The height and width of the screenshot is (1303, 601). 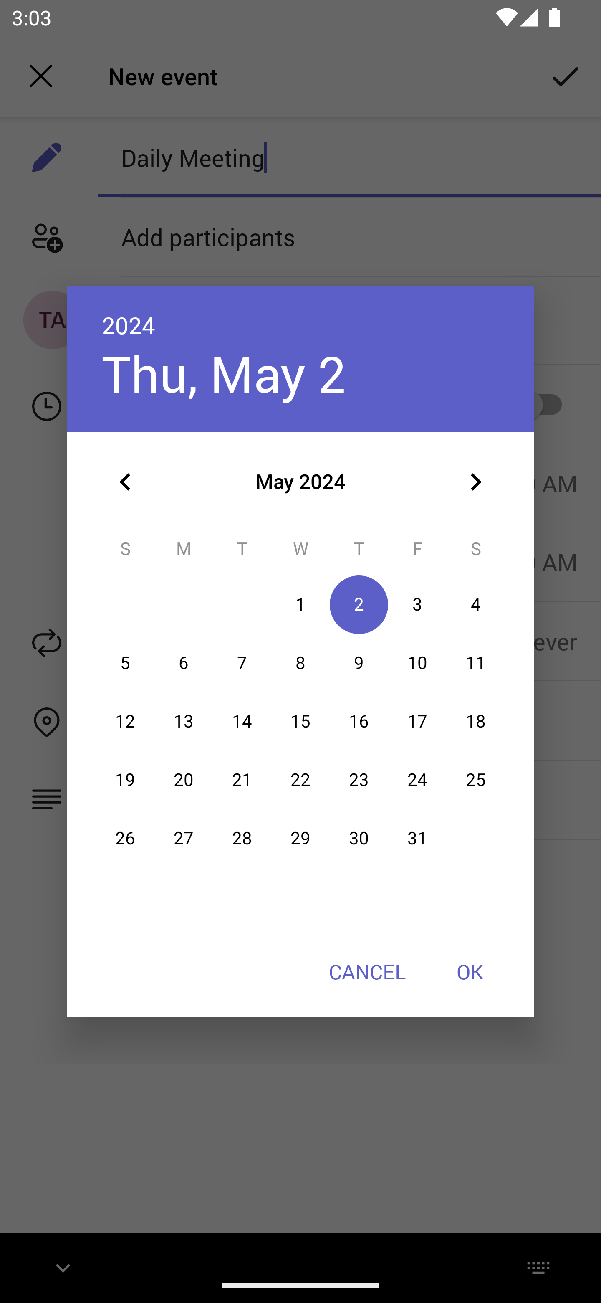 I want to click on 16 16 May 2024, so click(x=359, y=721).